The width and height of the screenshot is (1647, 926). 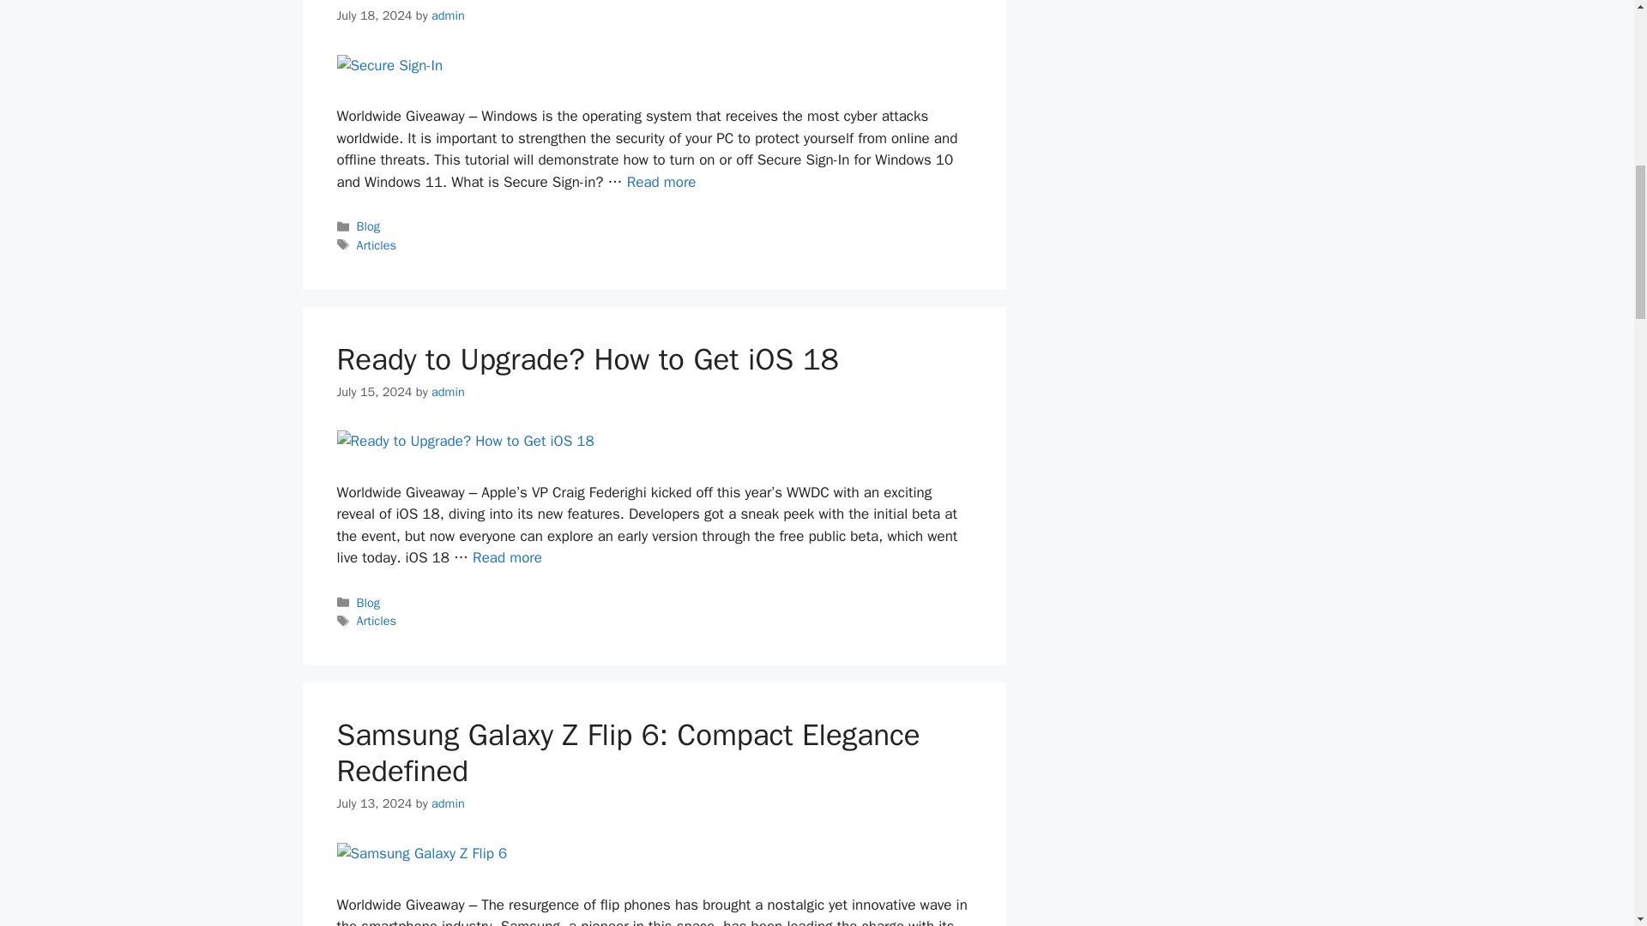 What do you see at coordinates (377, 244) in the screenshot?
I see `Articles` at bounding box center [377, 244].